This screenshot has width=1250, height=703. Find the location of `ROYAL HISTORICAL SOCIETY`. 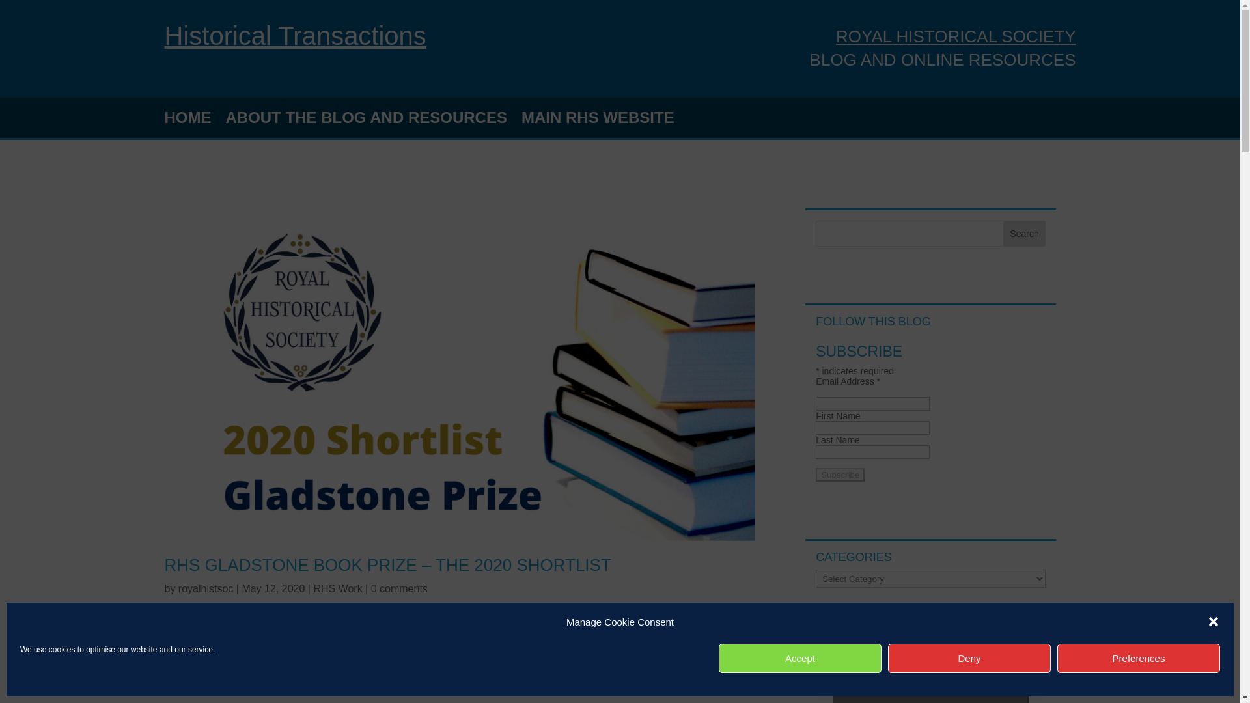

ROYAL HISTORICAL SOCIETY is located at coordinates (956, 36).